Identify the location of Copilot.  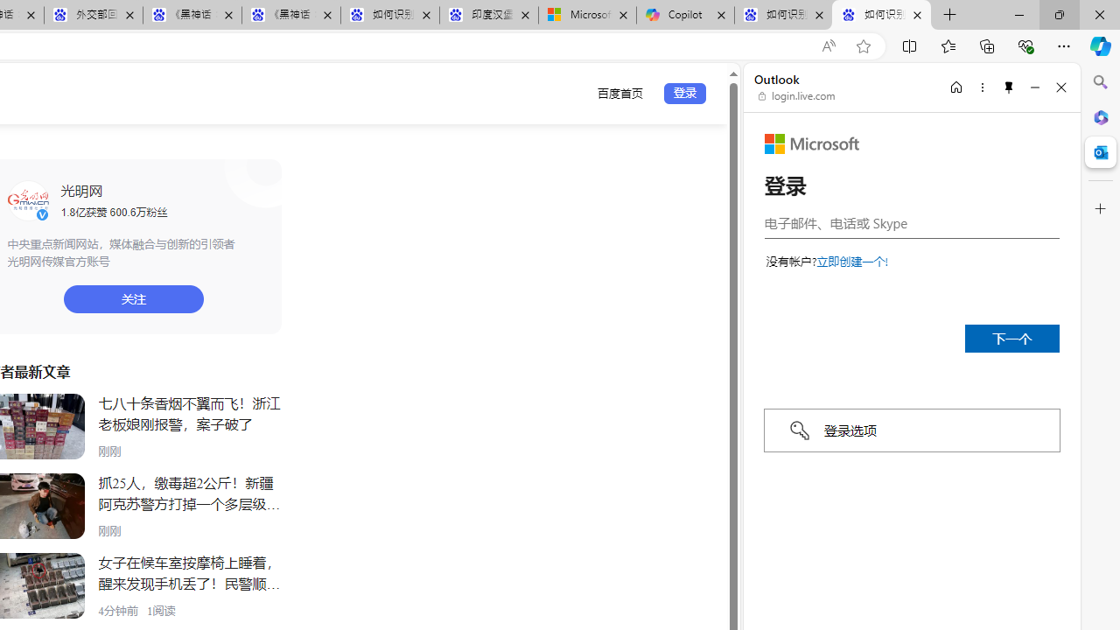
(685, 16).